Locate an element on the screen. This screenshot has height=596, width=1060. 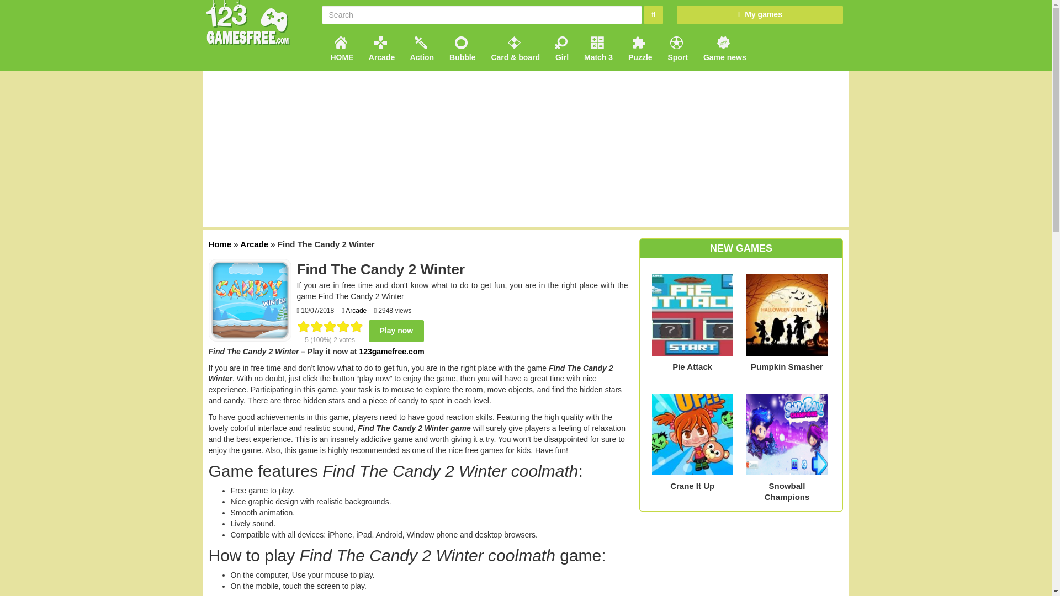
 Match 3 is located at coordinates (597, 47).